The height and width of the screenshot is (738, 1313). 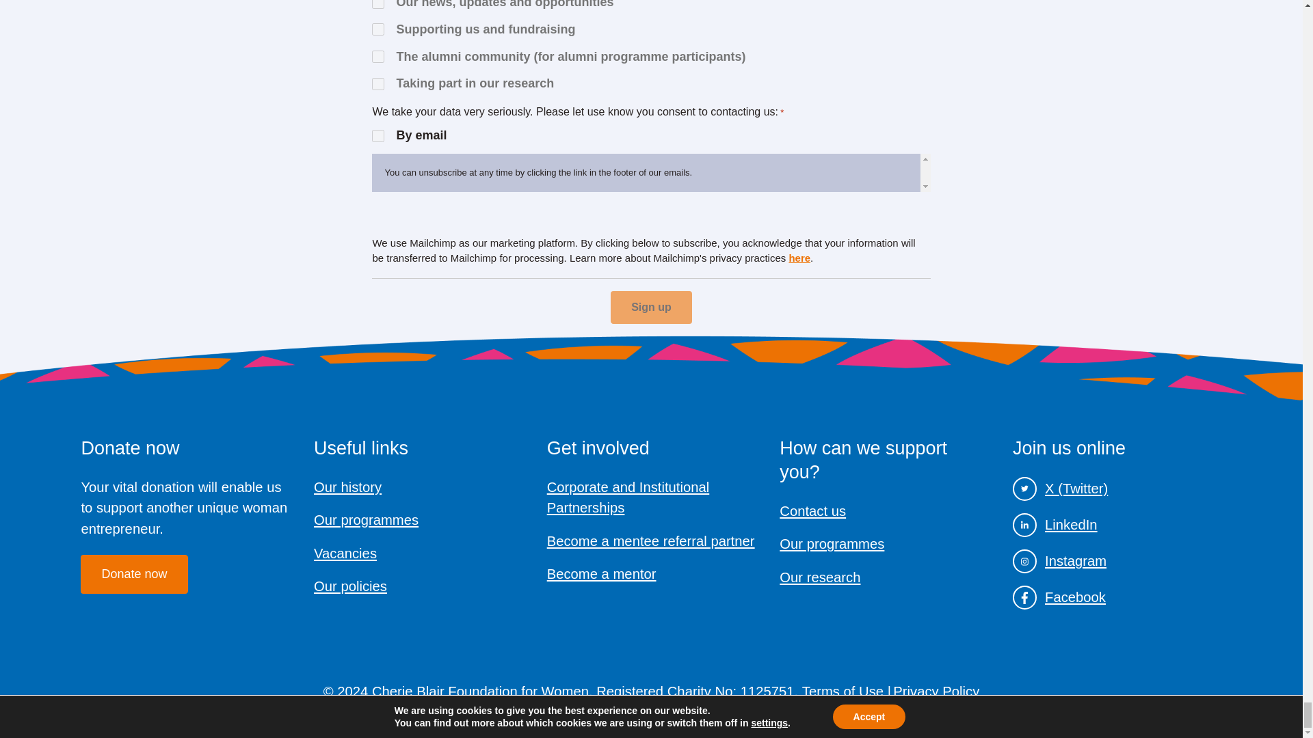 I want to click on 1, so click(x=377, y=136).